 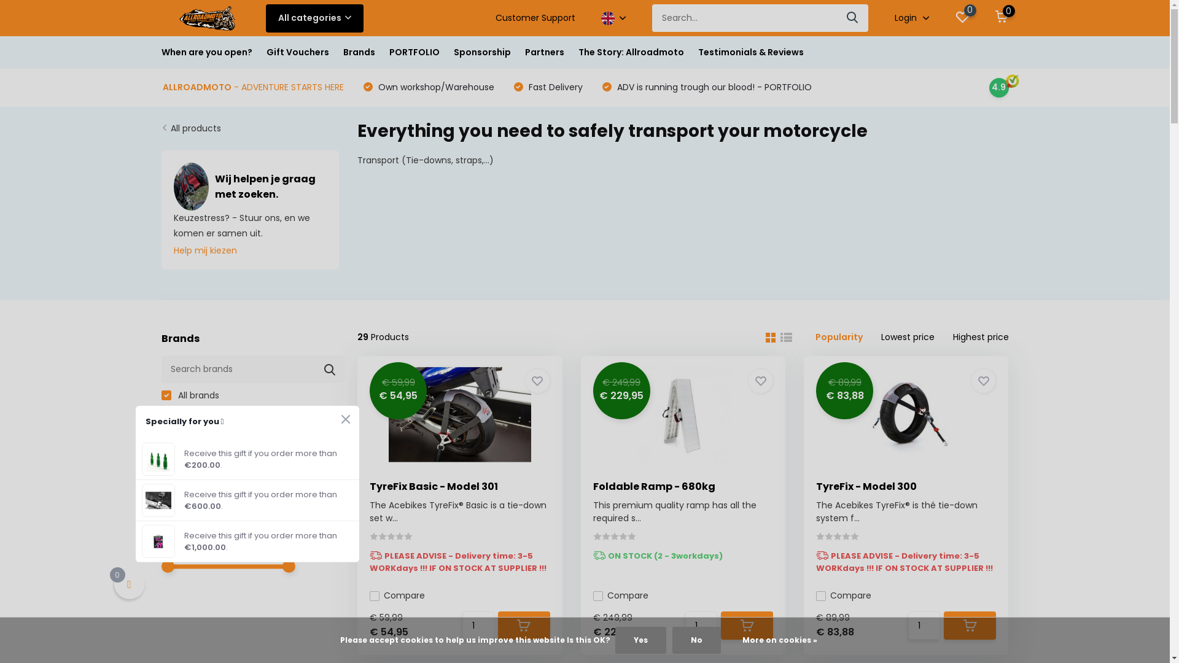 I want to click on All products, so click(x=196, y=128).